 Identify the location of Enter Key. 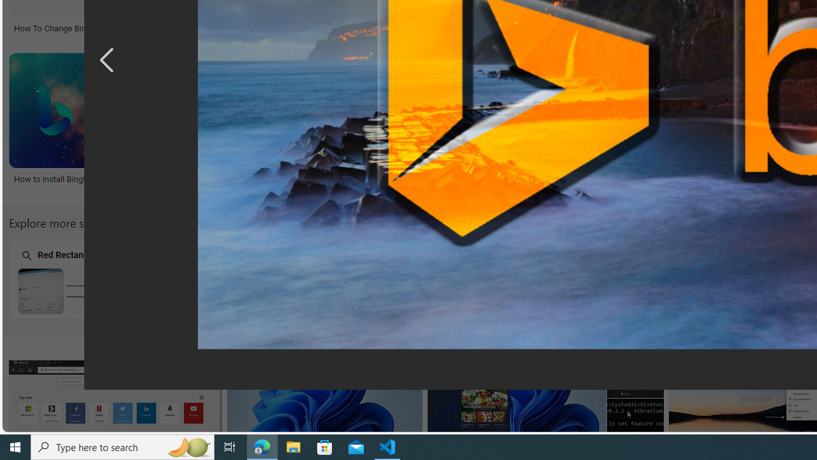
(416, 279).